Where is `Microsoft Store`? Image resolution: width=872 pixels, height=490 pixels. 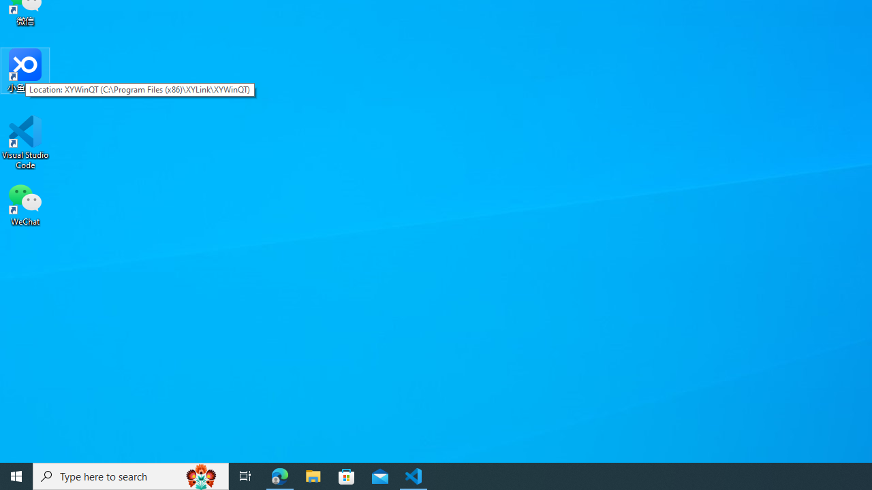
Microsoft Store is located at coordinates (347, 476).